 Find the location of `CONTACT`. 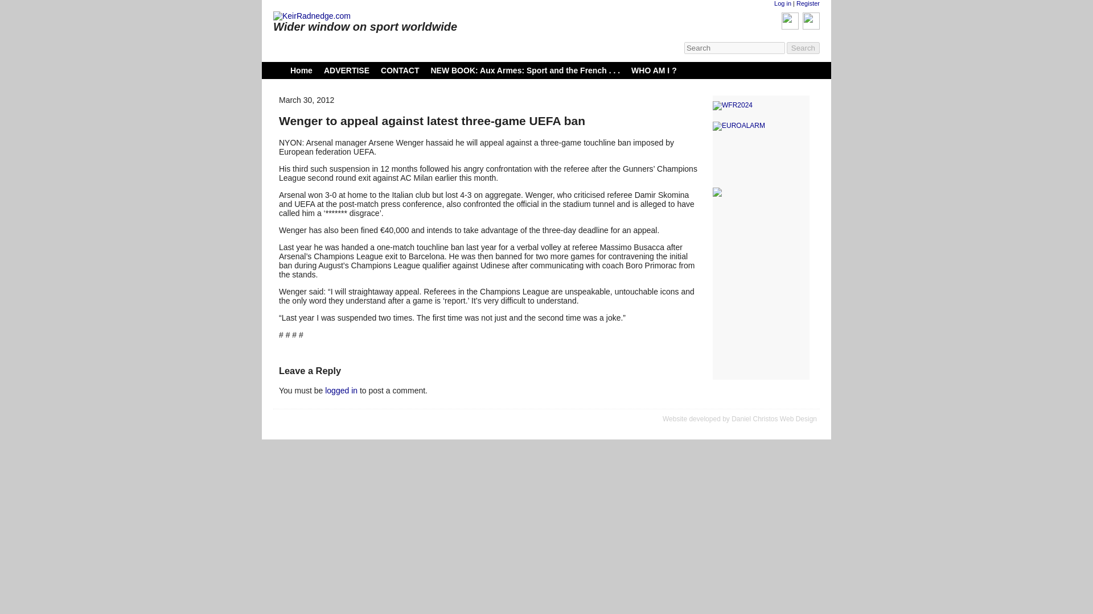

CONTACT is located at coordinates (400, 70).